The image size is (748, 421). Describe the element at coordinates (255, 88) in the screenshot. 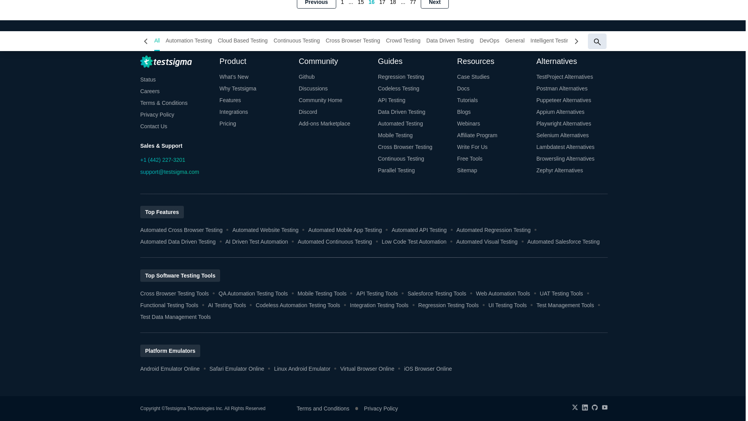

I see `Why Testsigma` at that location.